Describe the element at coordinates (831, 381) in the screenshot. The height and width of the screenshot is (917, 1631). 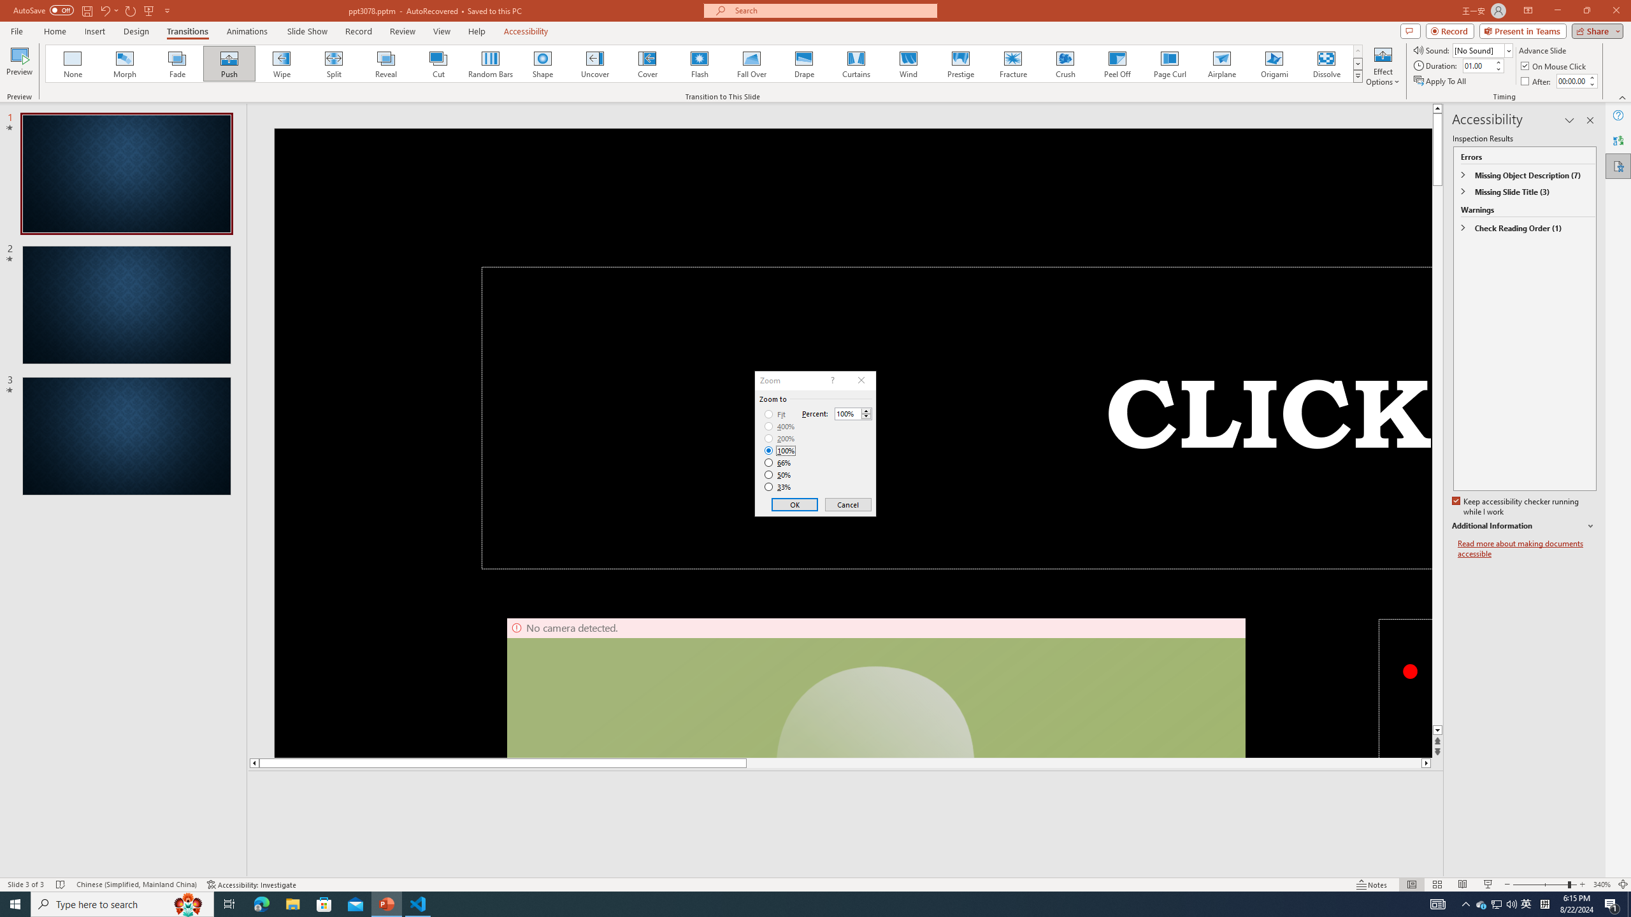
I see `Context help` at that location.